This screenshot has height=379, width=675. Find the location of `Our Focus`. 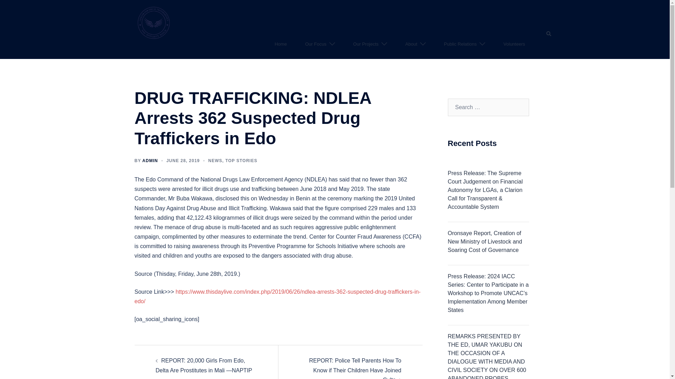

Our Focus is located at coordinates (316, 44).